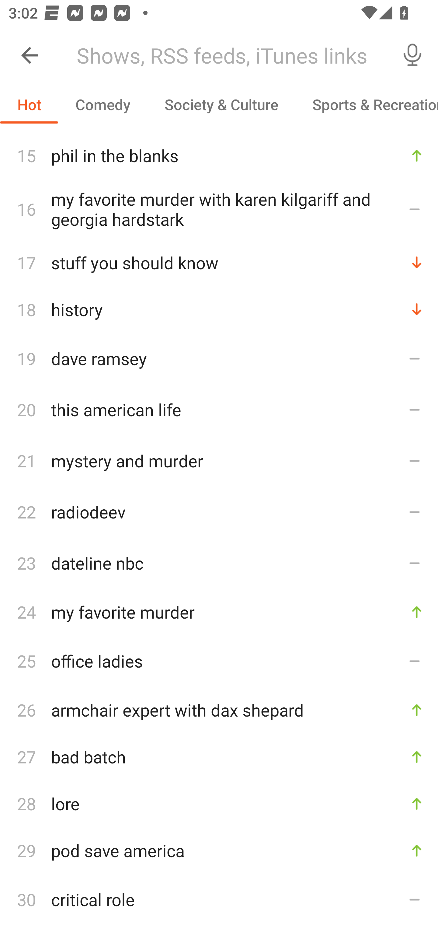 Image resolution: width=438 pixels, height=925 pixels. I want to click on Collapse, so click(30, 55).